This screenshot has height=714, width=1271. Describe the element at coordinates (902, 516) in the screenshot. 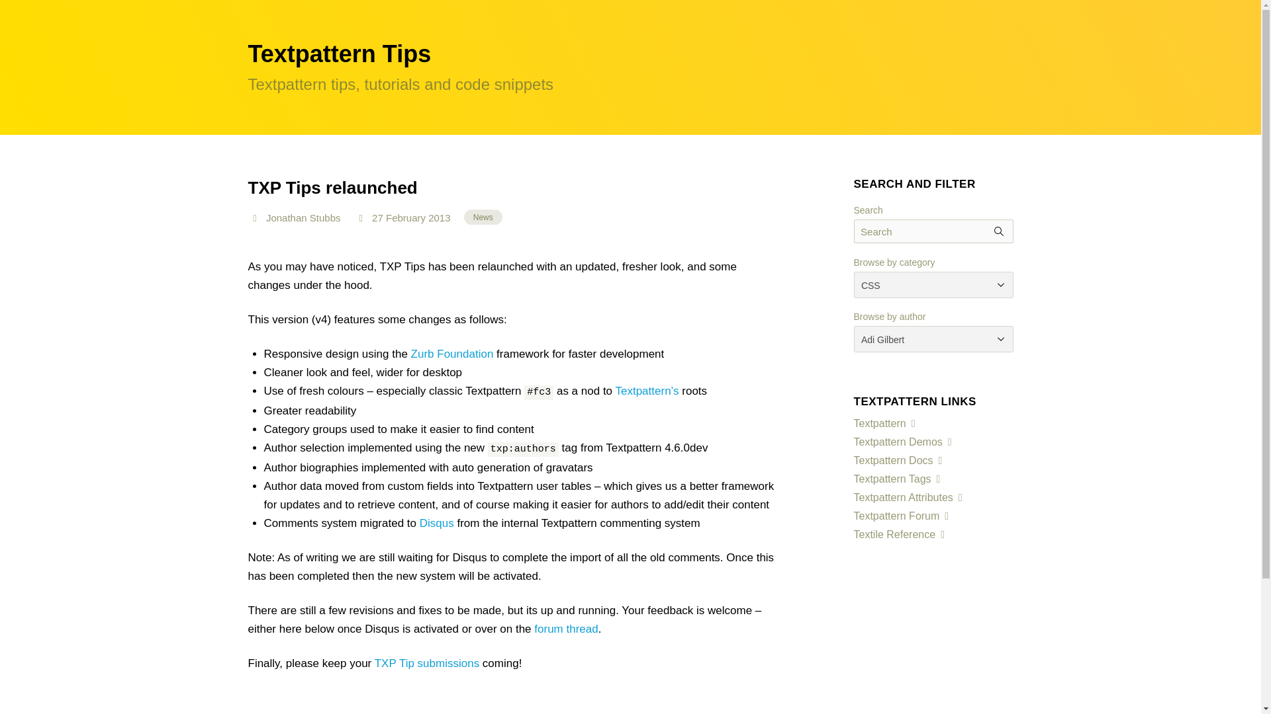

I see `Textpattern Forum` at that location.